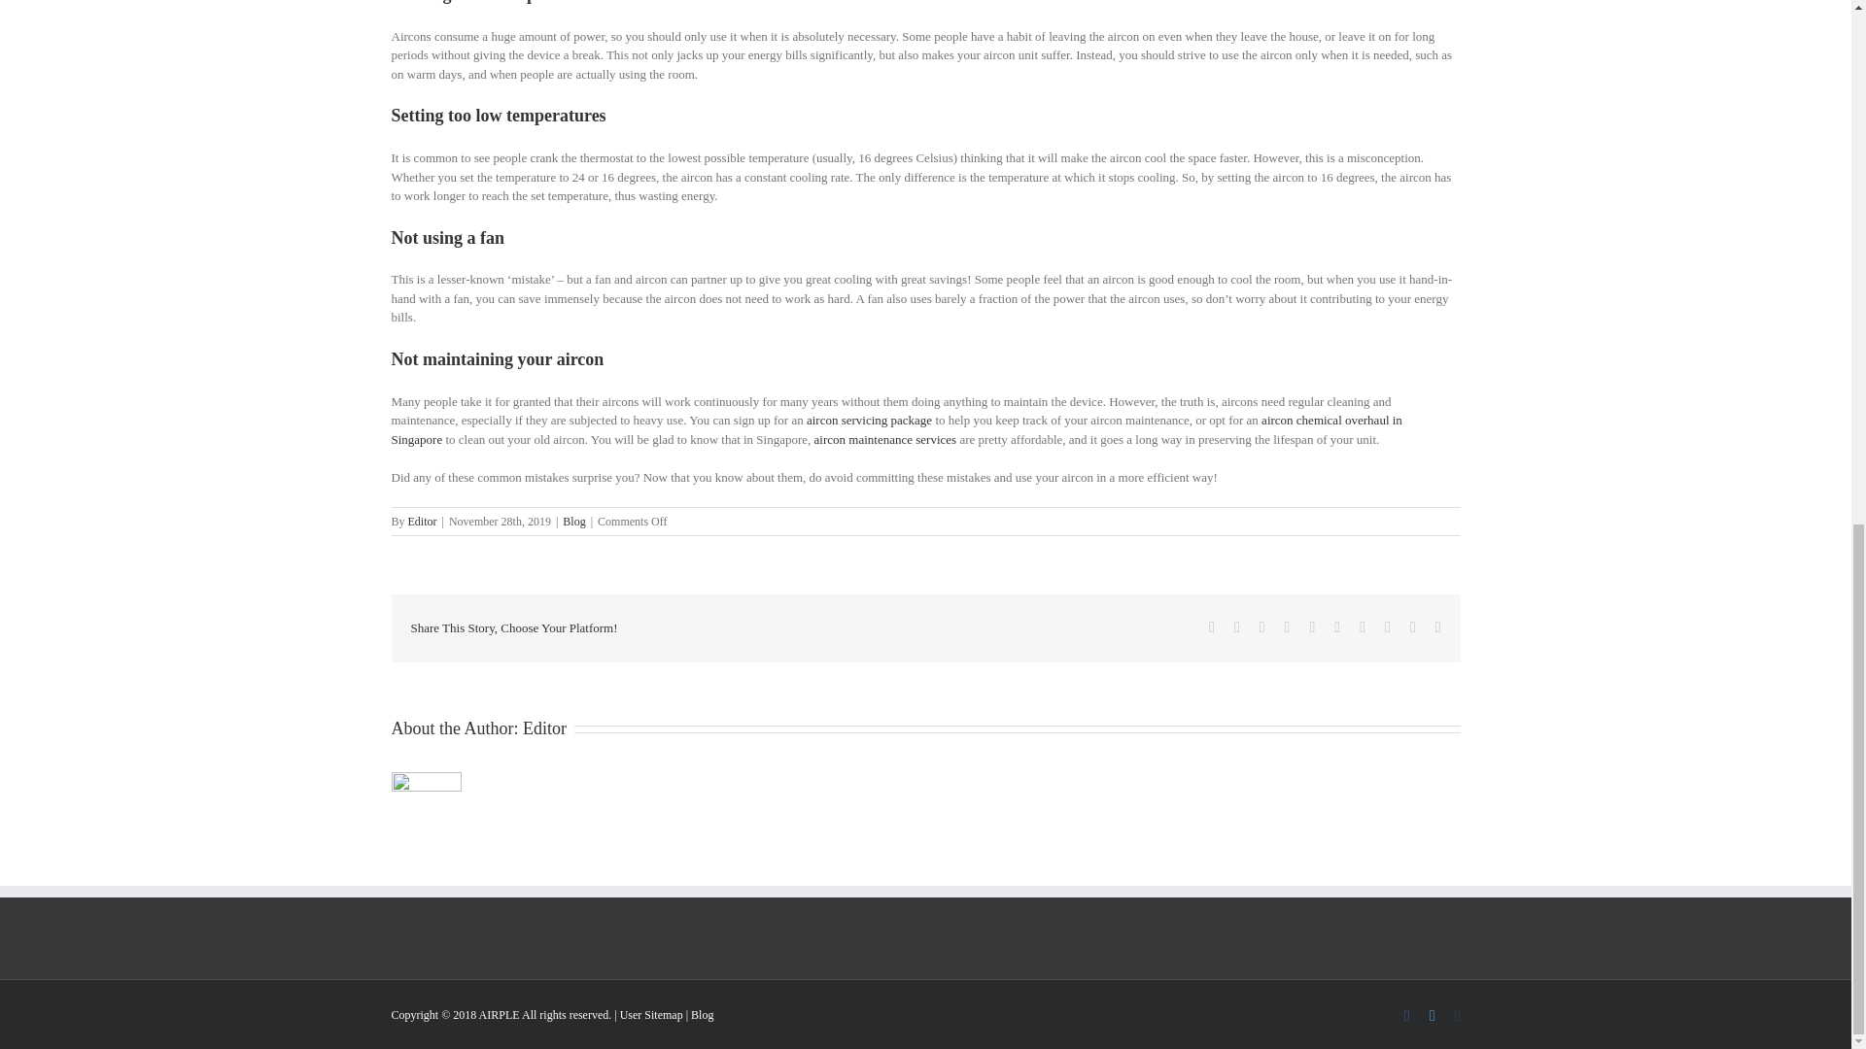 The height and width of the screenshot is (1049, 1866). Describe the element at coordinates (422, 522) in the screenshot. I see `Posts by Editor` at that location.